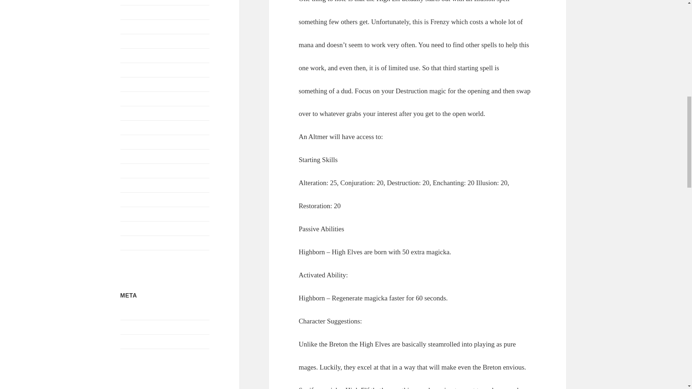 The height and width of the screenshot is (389, 692). Describe the element at coordinates (136, 98) in the screenshot. I see `Maplestory 2` at that location.